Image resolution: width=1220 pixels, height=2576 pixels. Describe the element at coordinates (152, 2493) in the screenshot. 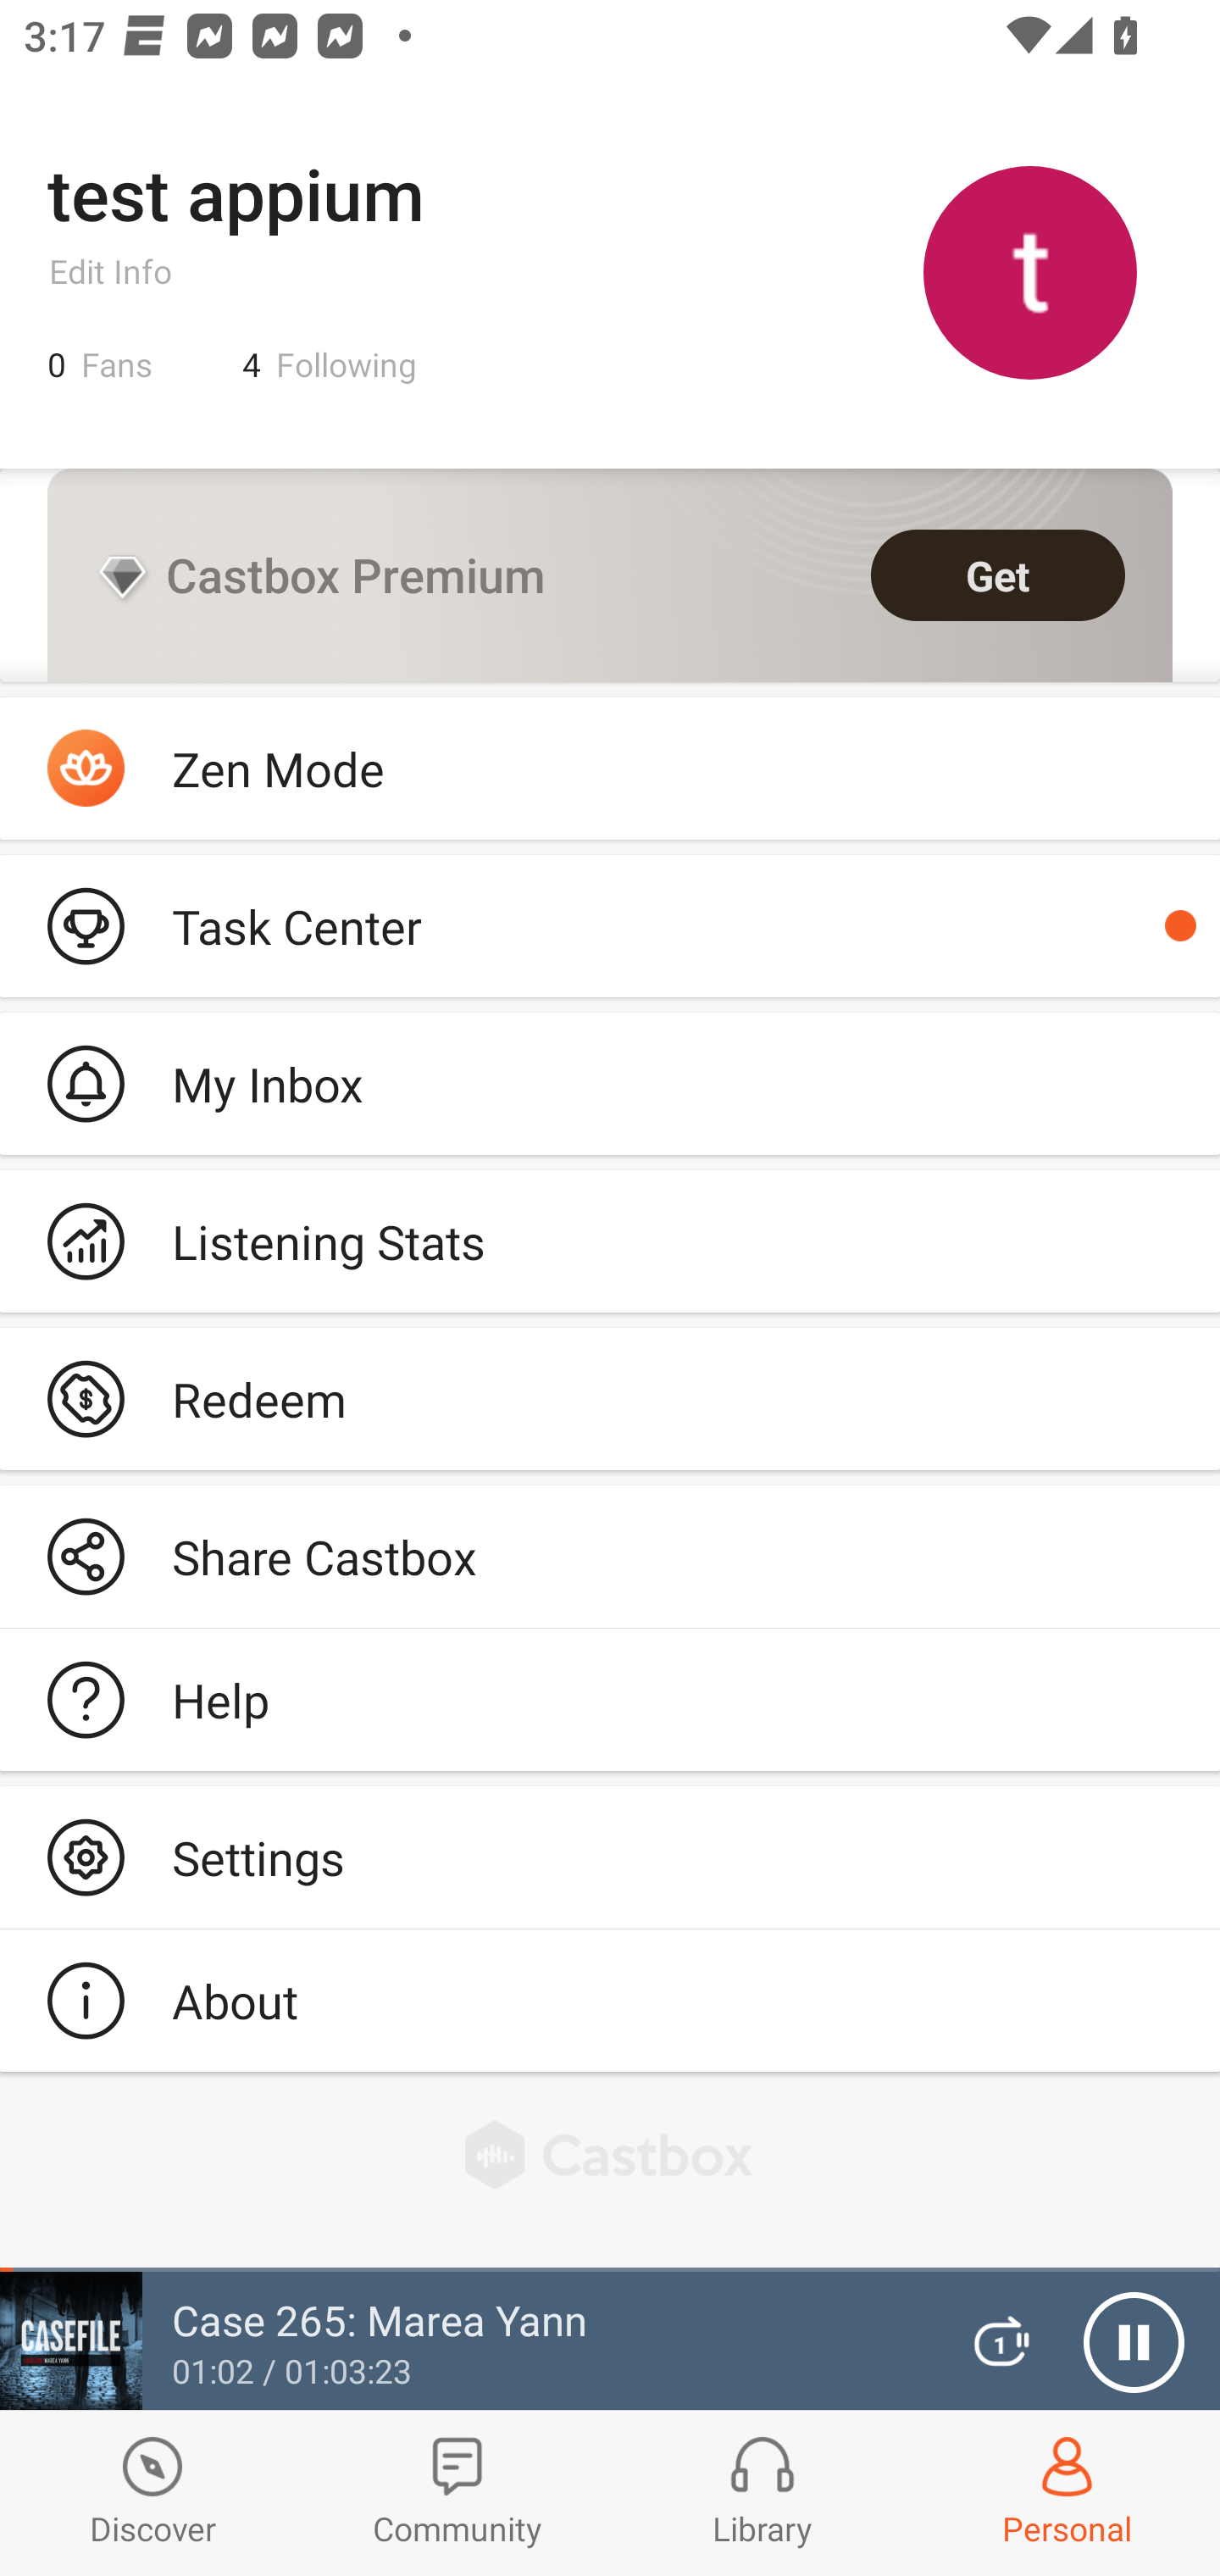

I see `Discover` at that location.